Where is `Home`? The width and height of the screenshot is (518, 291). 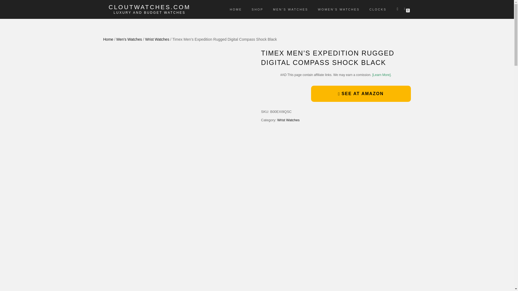
Home is located at coordinates (108, 39).